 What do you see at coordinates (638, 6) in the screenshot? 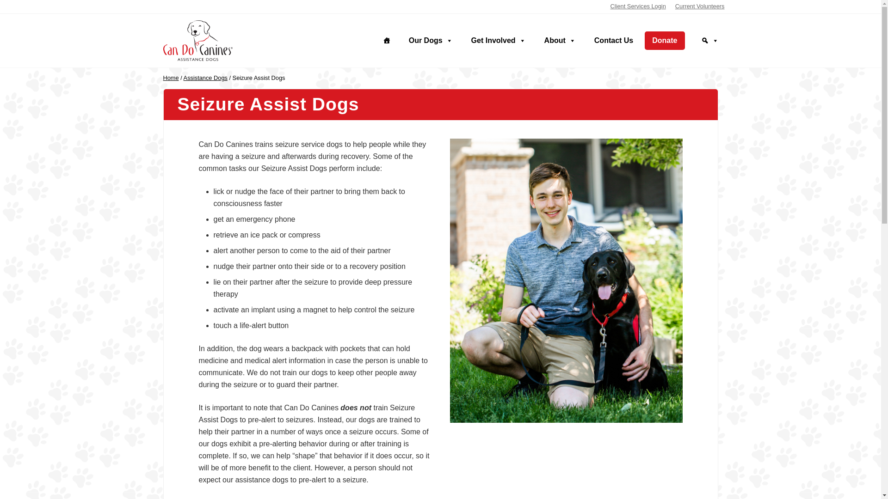
I see `Client Services Login` at bounding box center [638, 6].